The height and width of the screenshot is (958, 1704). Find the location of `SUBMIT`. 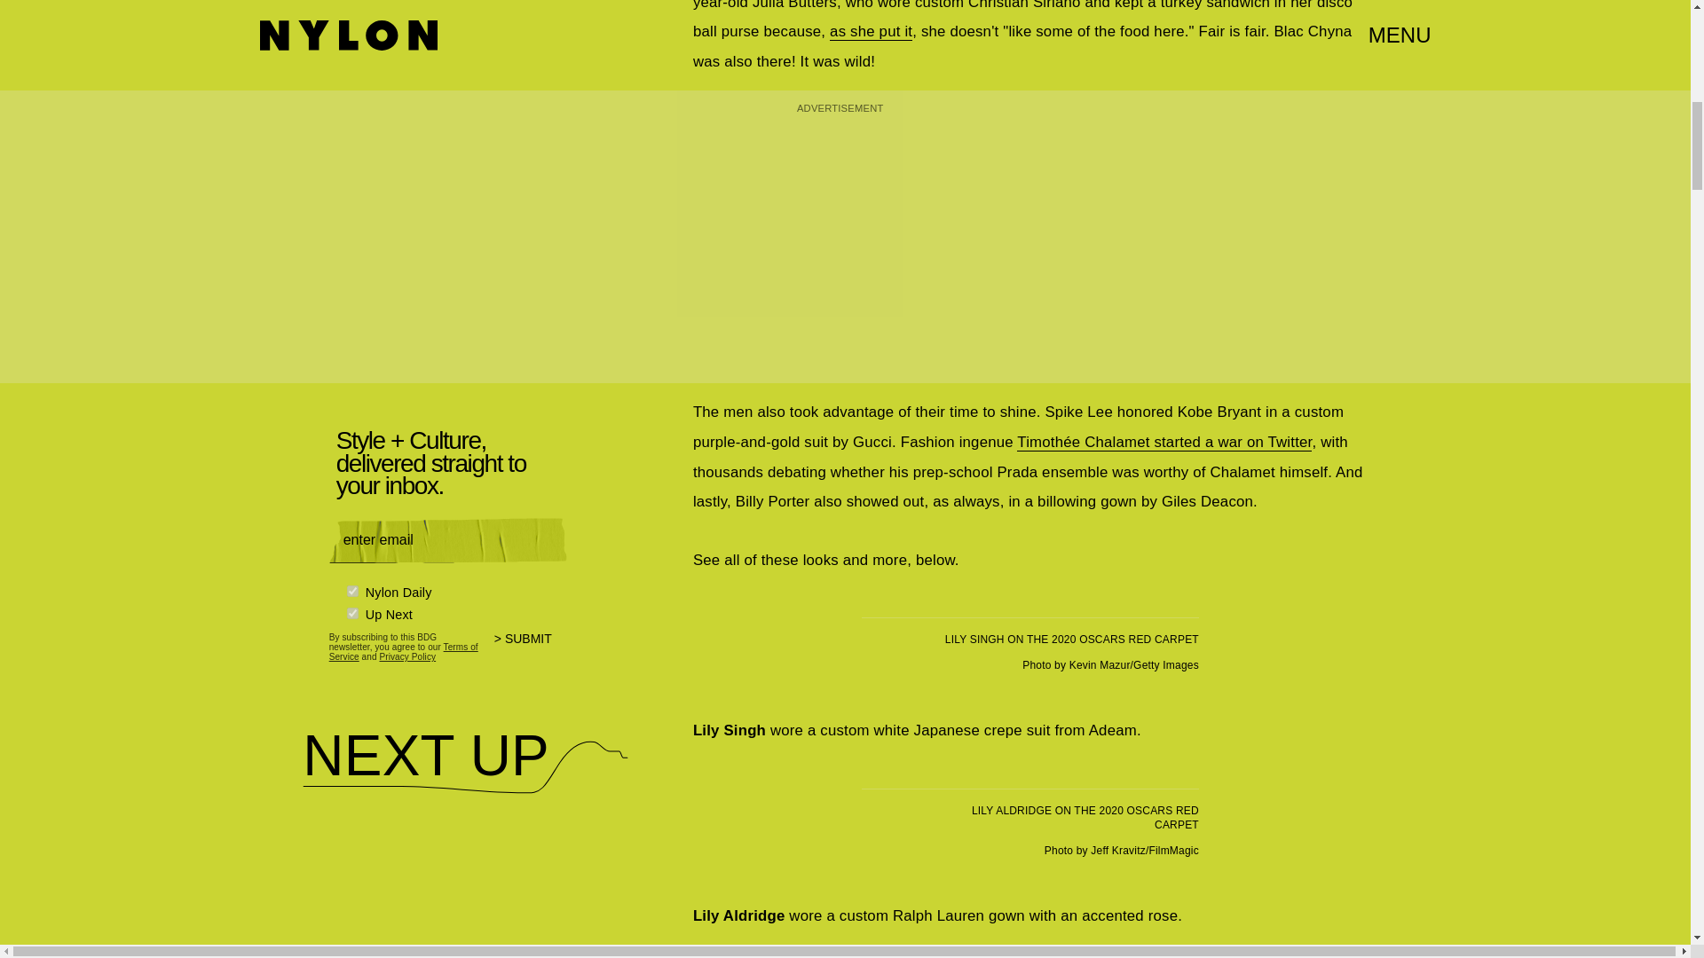

SUBMIT is located at coordinates (531, 649).